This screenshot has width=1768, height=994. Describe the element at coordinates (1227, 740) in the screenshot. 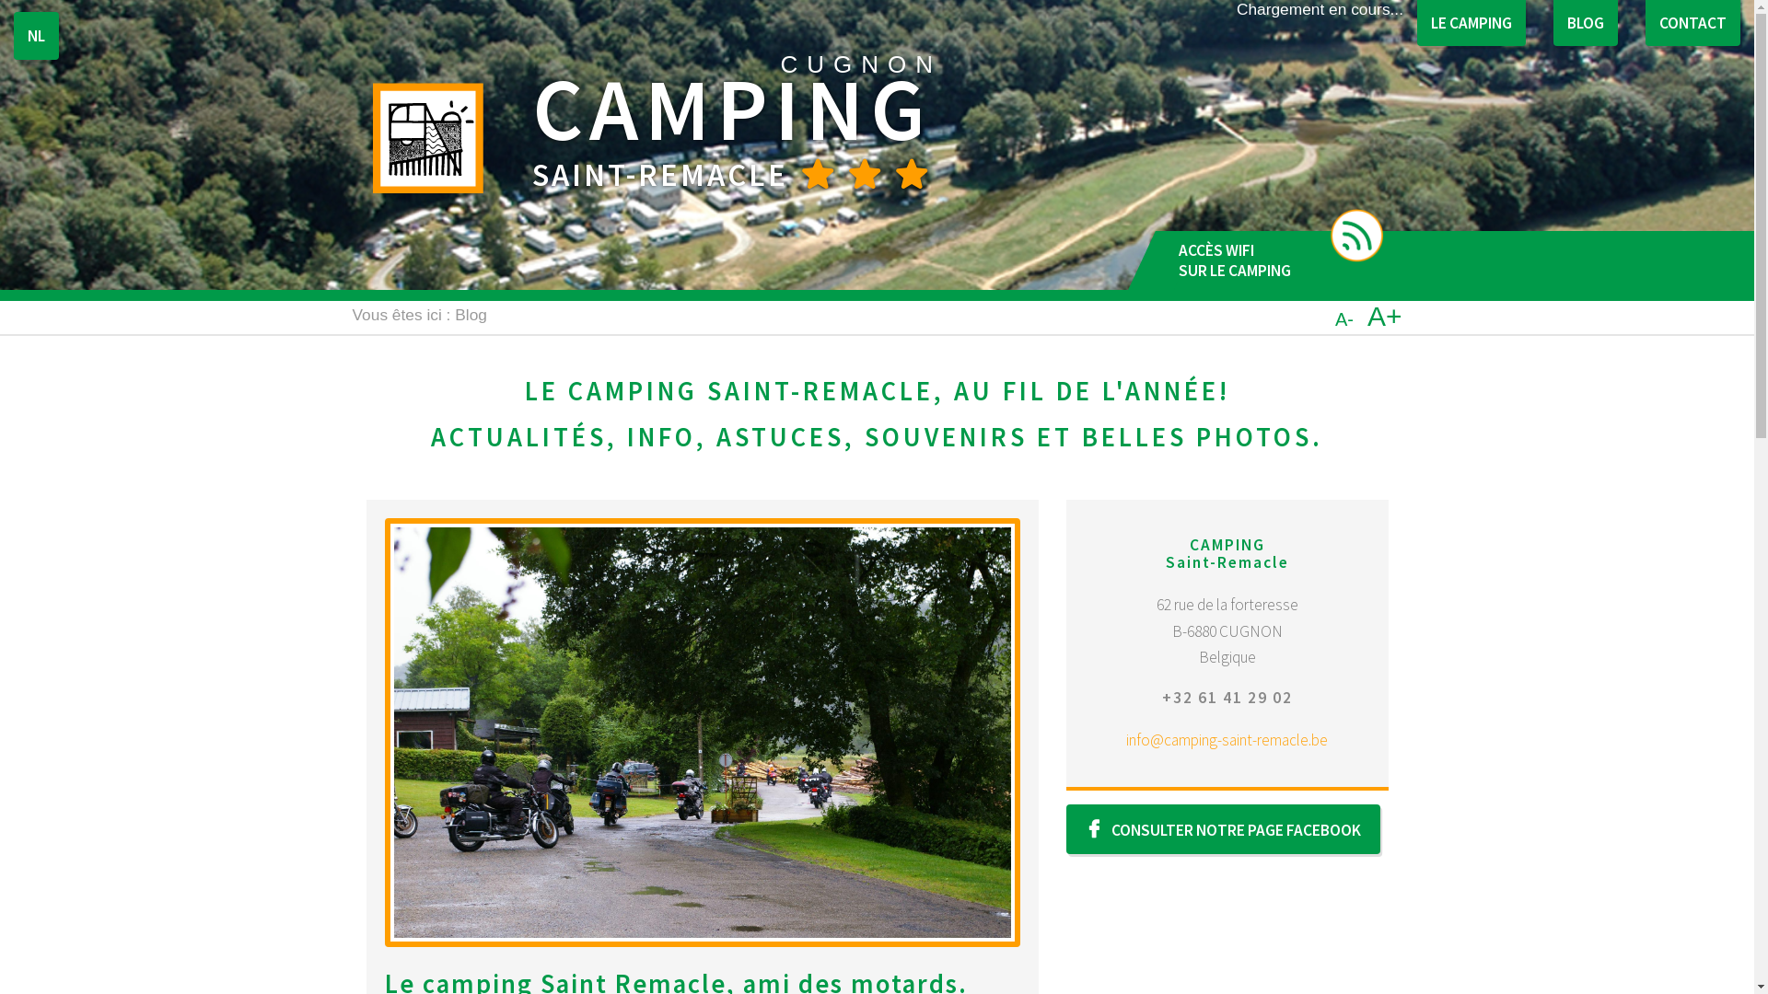

I see `info@camping-saint-remacle.be` at that location.